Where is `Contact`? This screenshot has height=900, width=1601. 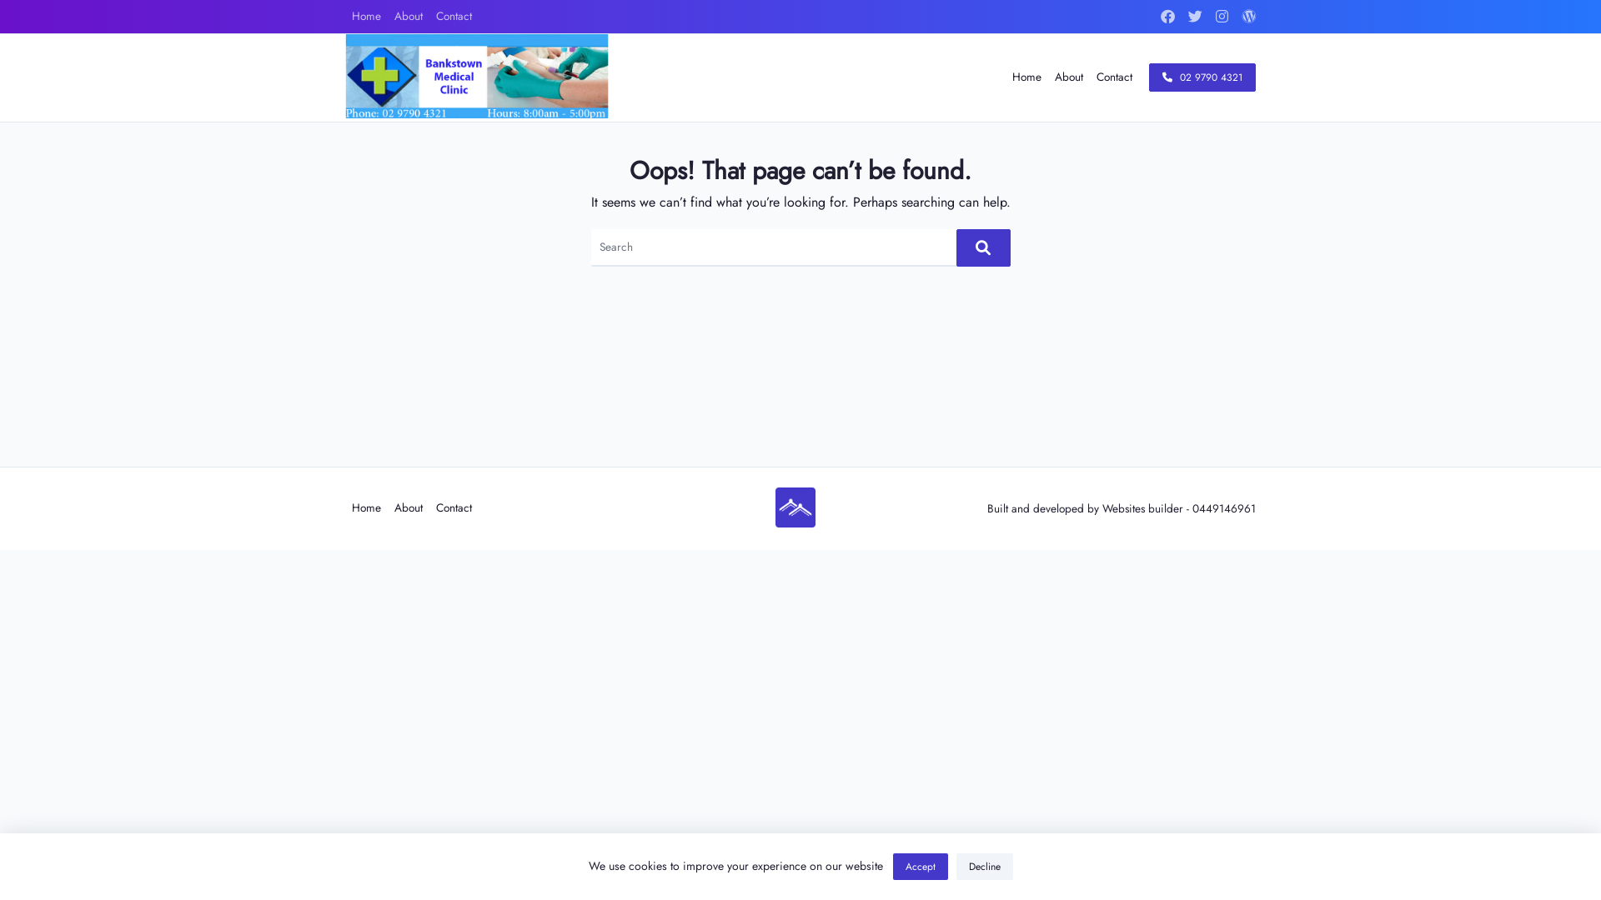 Contact is located at coordinates (454, 508).